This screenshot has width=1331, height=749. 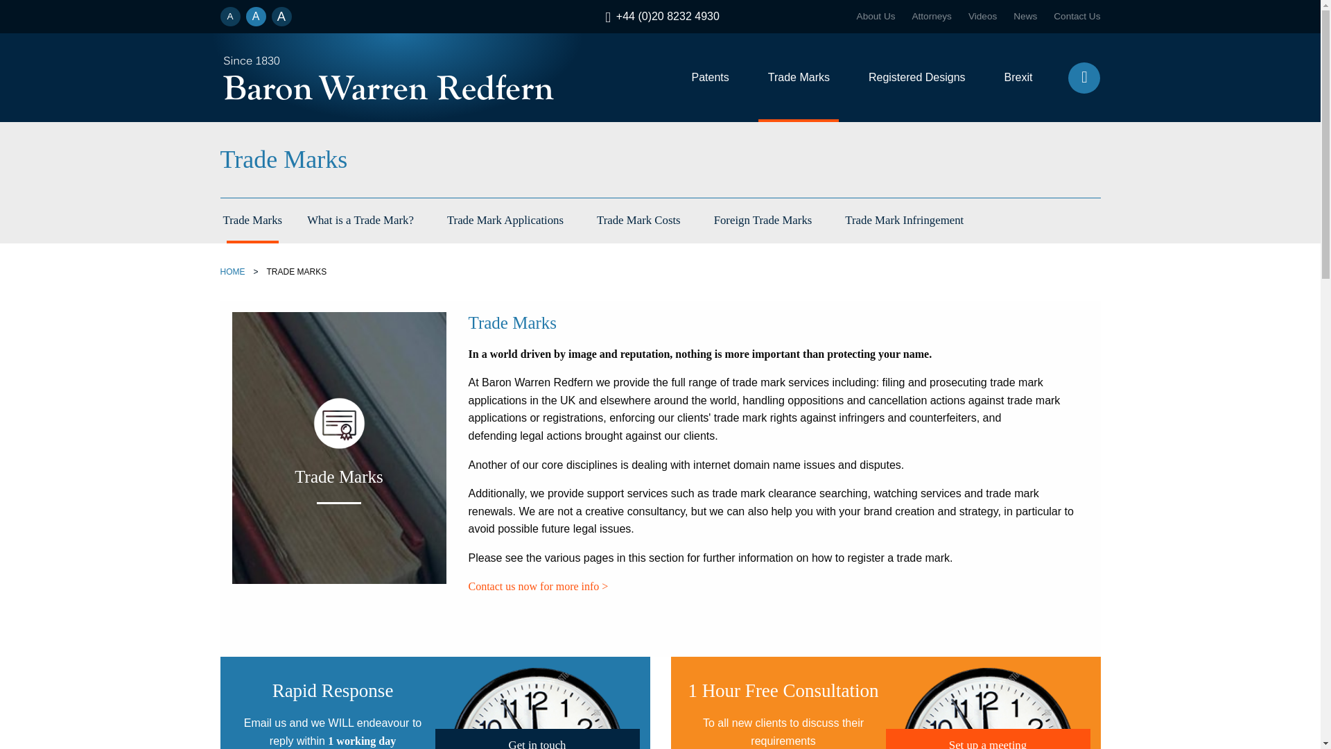 What do you see at coordinates (932, 17) in the screenshot?
I see `Attorneys` at bounding box center [932, 17].